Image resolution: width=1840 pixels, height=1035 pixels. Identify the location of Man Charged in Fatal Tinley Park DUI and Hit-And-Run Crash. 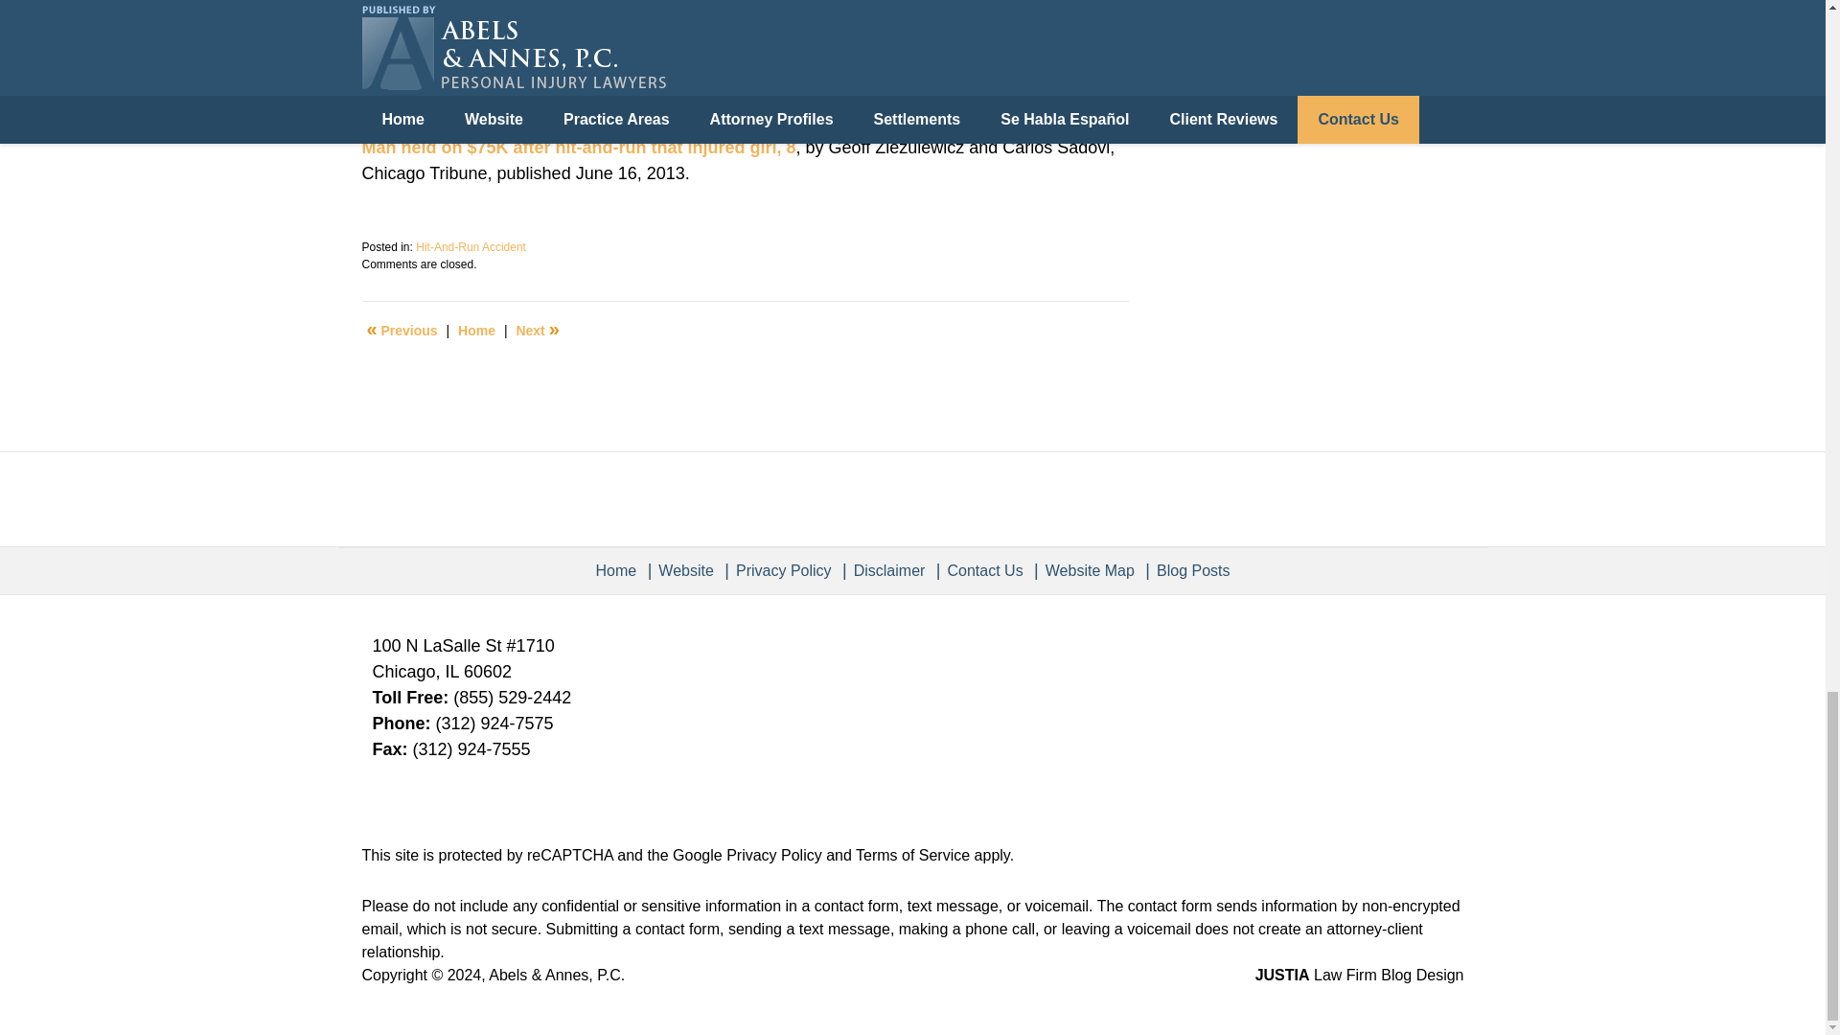
(612, 17).